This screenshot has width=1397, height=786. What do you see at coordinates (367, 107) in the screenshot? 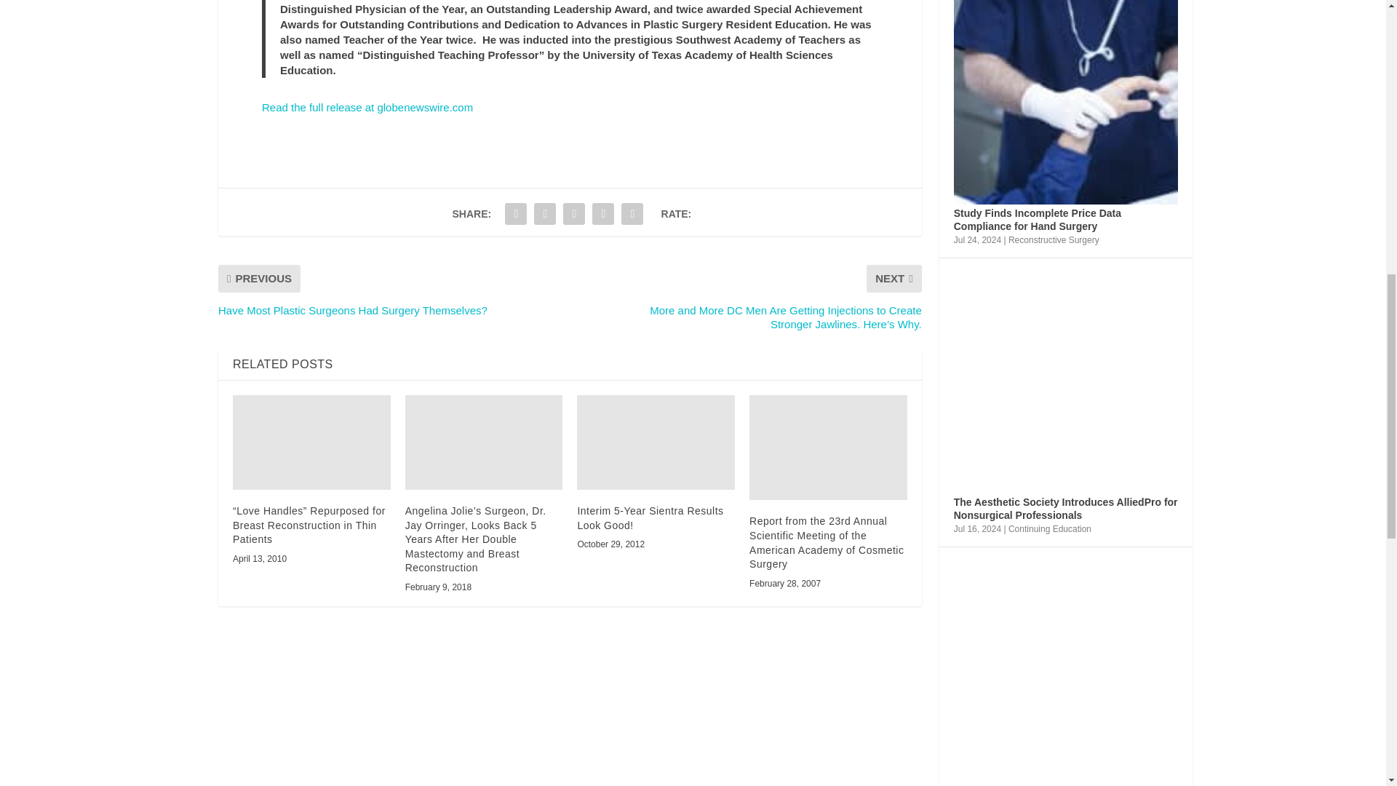
I see `Read the full release at globenewswire.com` at bounding box center [367, 107].